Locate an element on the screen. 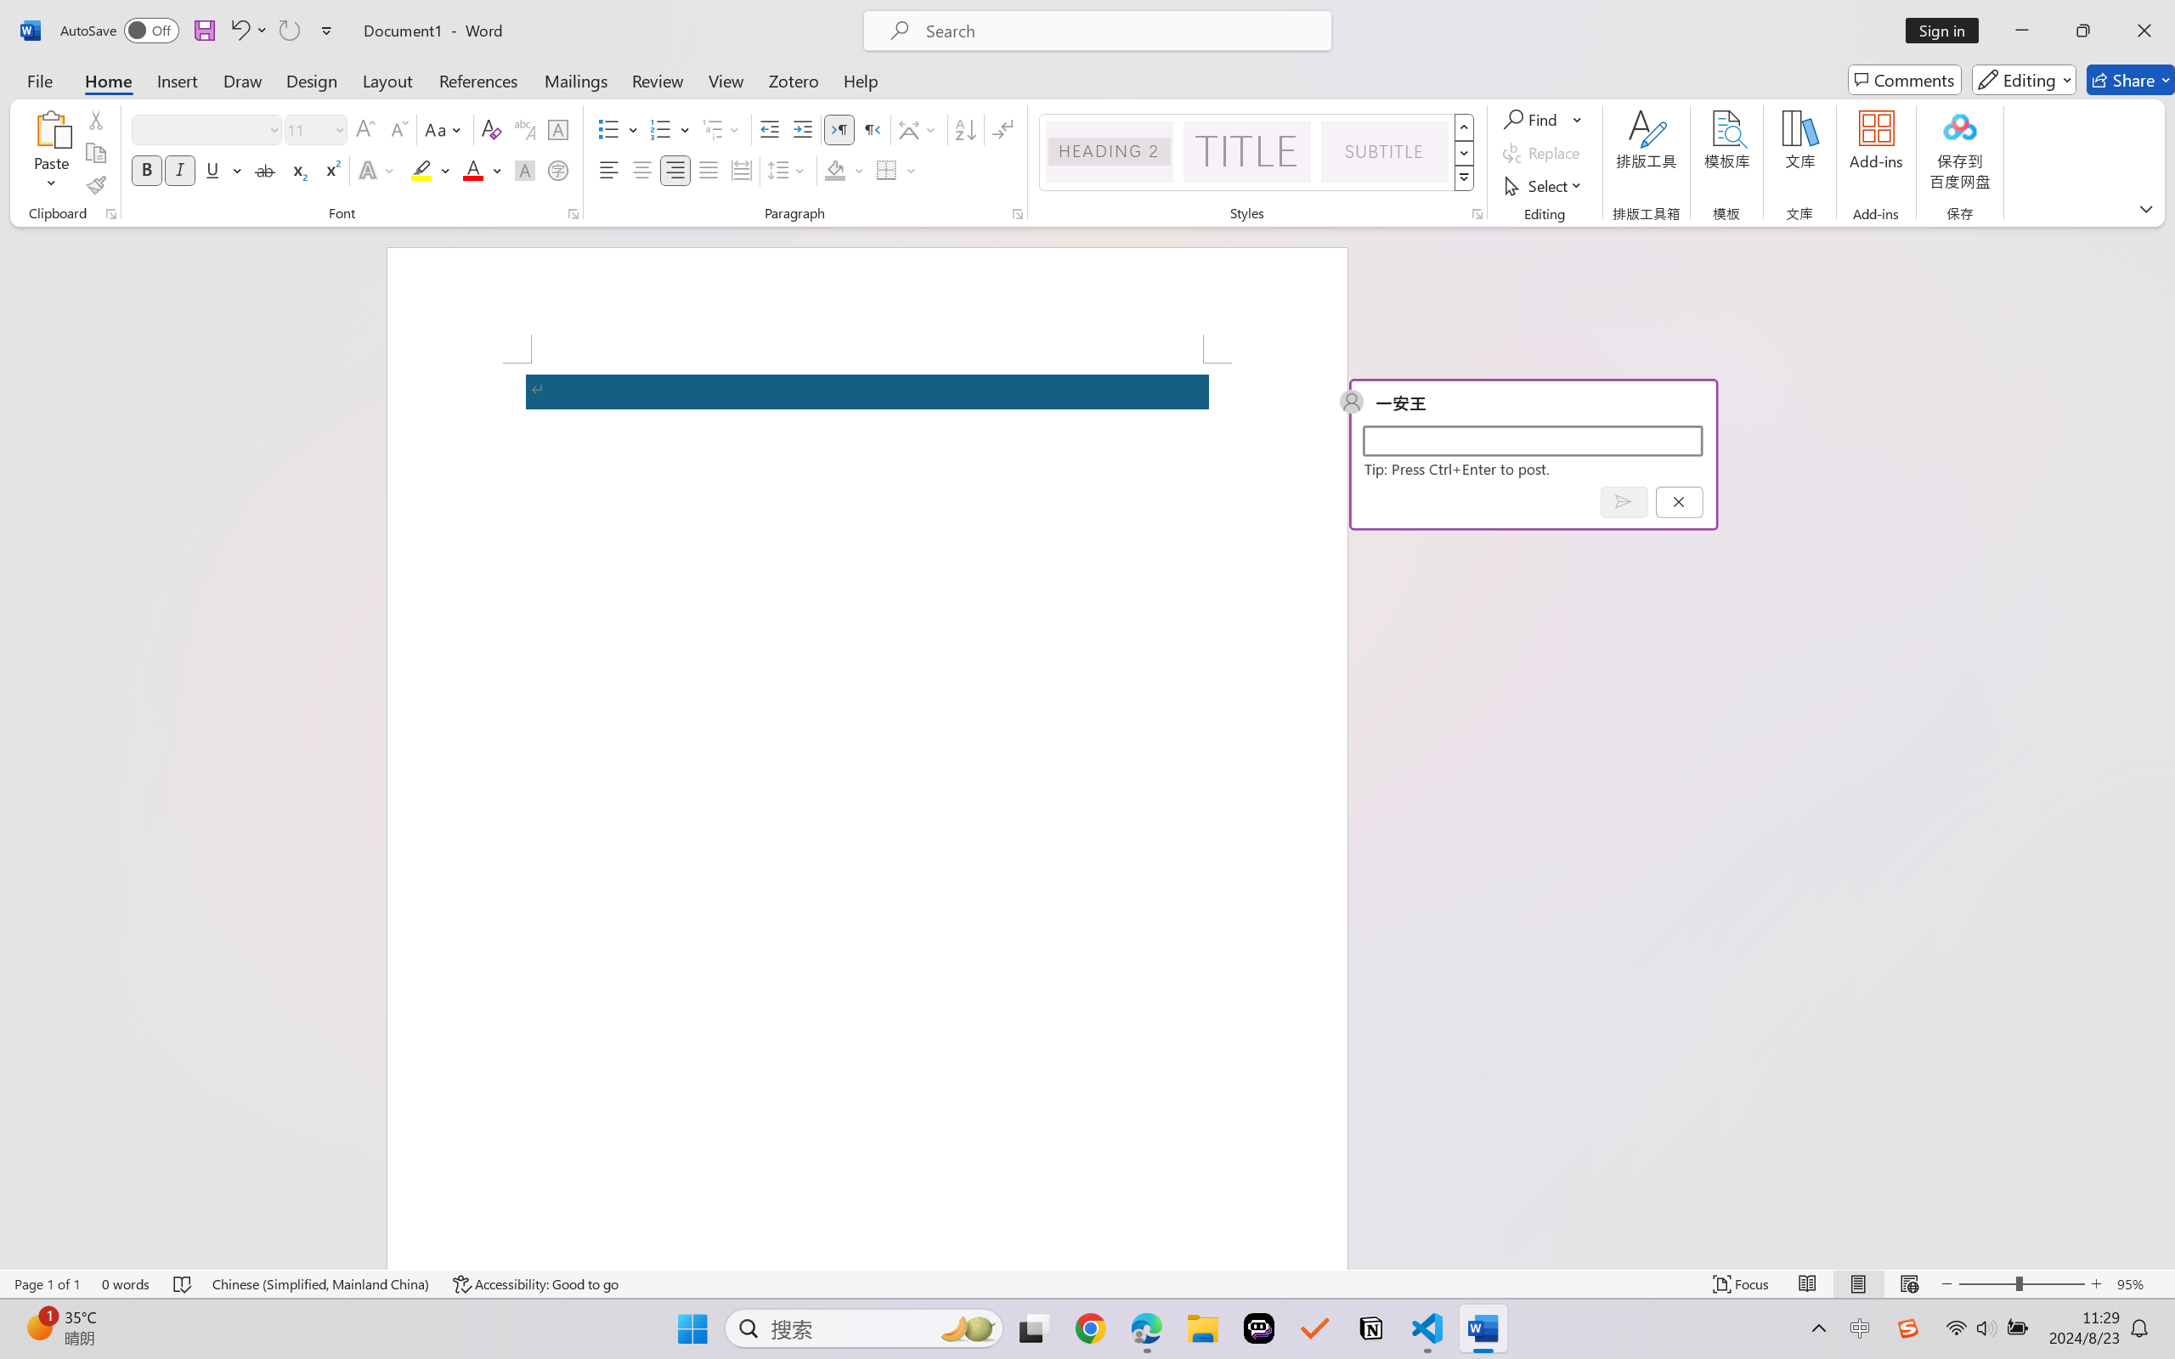 This screenshot has width=2175, height=1359. Sign in is located at coordinates (1948, 31).